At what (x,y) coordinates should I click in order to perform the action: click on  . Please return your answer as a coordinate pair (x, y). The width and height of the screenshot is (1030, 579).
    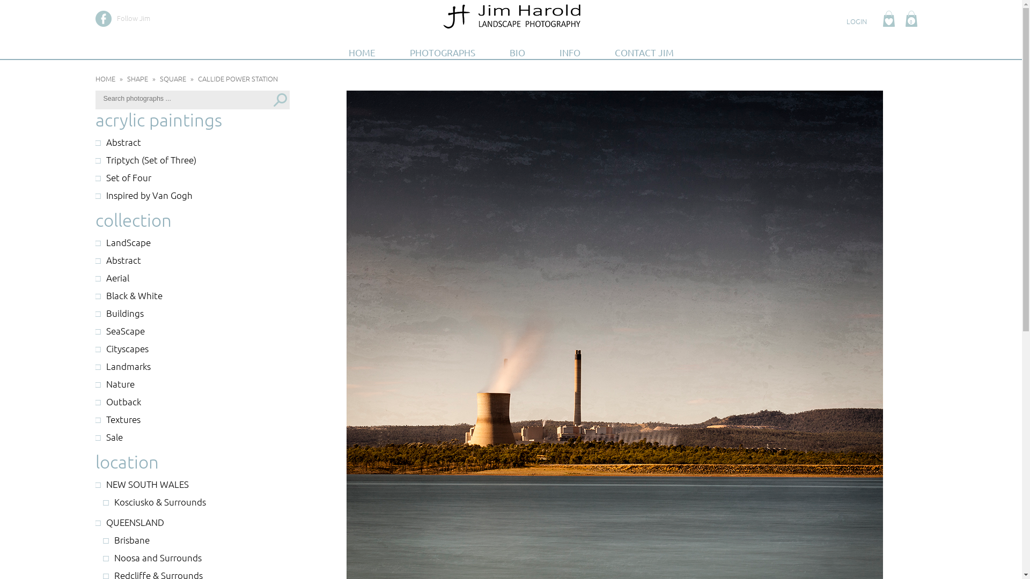
    Looking at the image, I should click on (104, 19).